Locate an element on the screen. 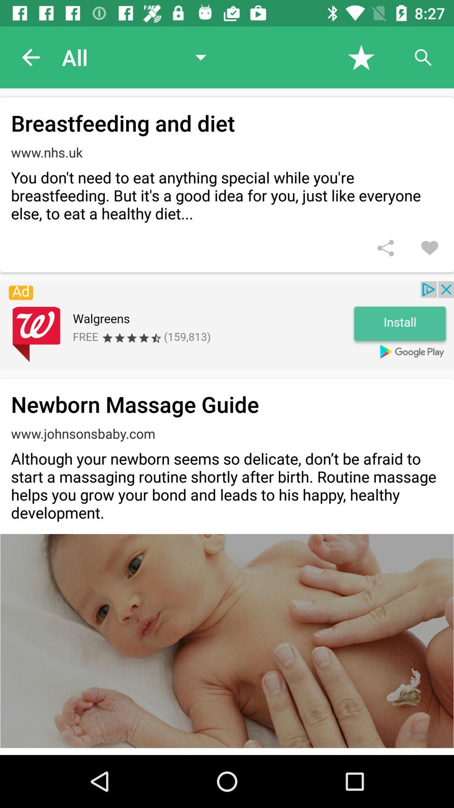 The height and width of the screenshot is (808, 454). shows share icon is located at coordinates (385, 248).